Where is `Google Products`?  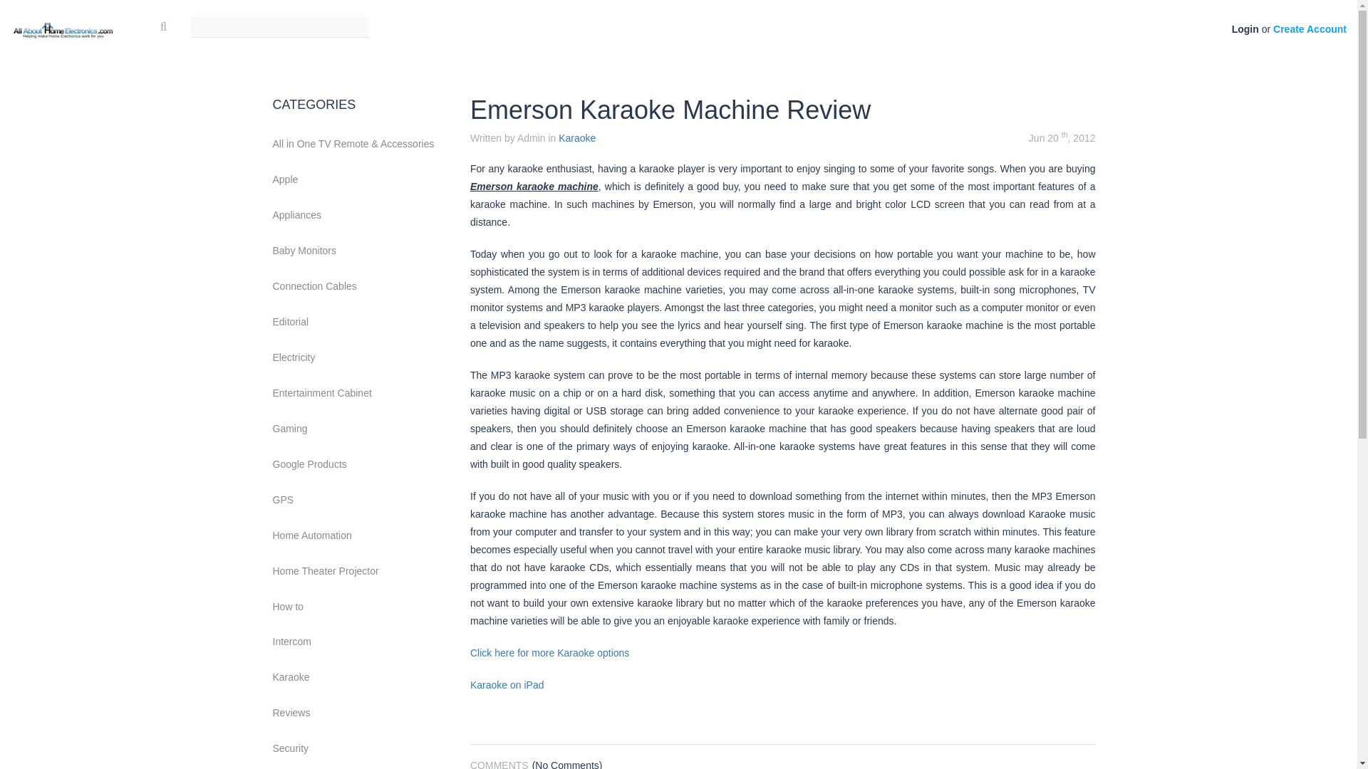
Google Products is located at coordinates (361, 464).